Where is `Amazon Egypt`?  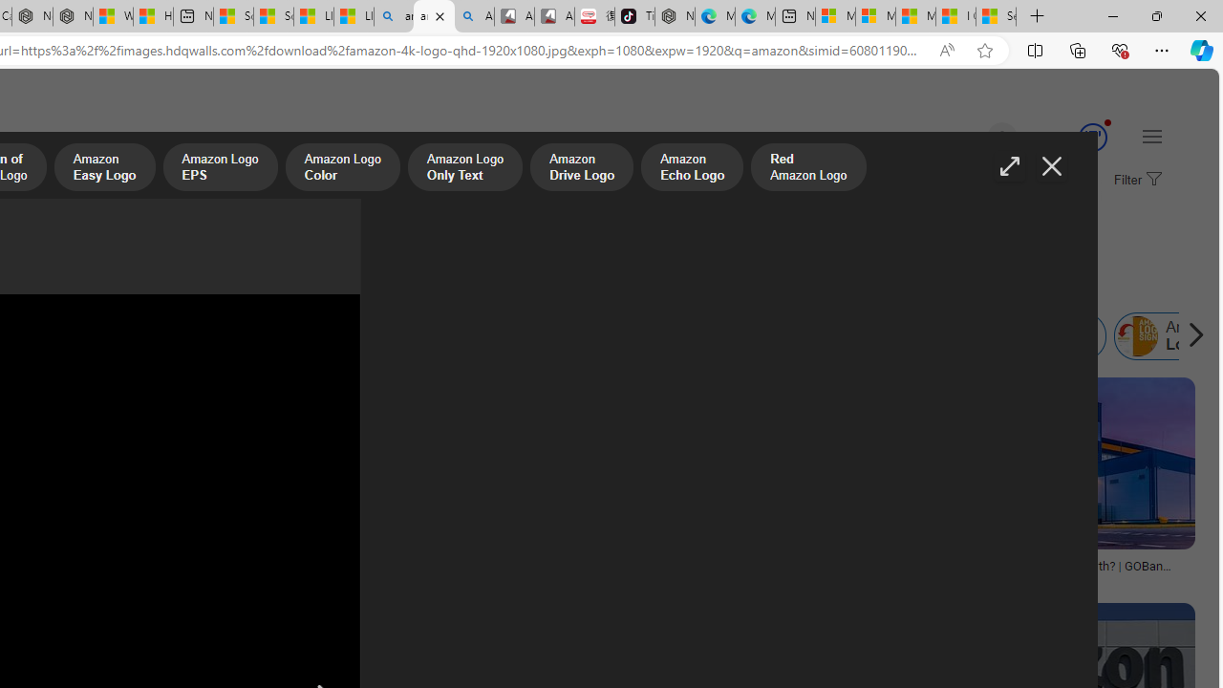 Amazon Egypt is located at coordinates (861, 336).